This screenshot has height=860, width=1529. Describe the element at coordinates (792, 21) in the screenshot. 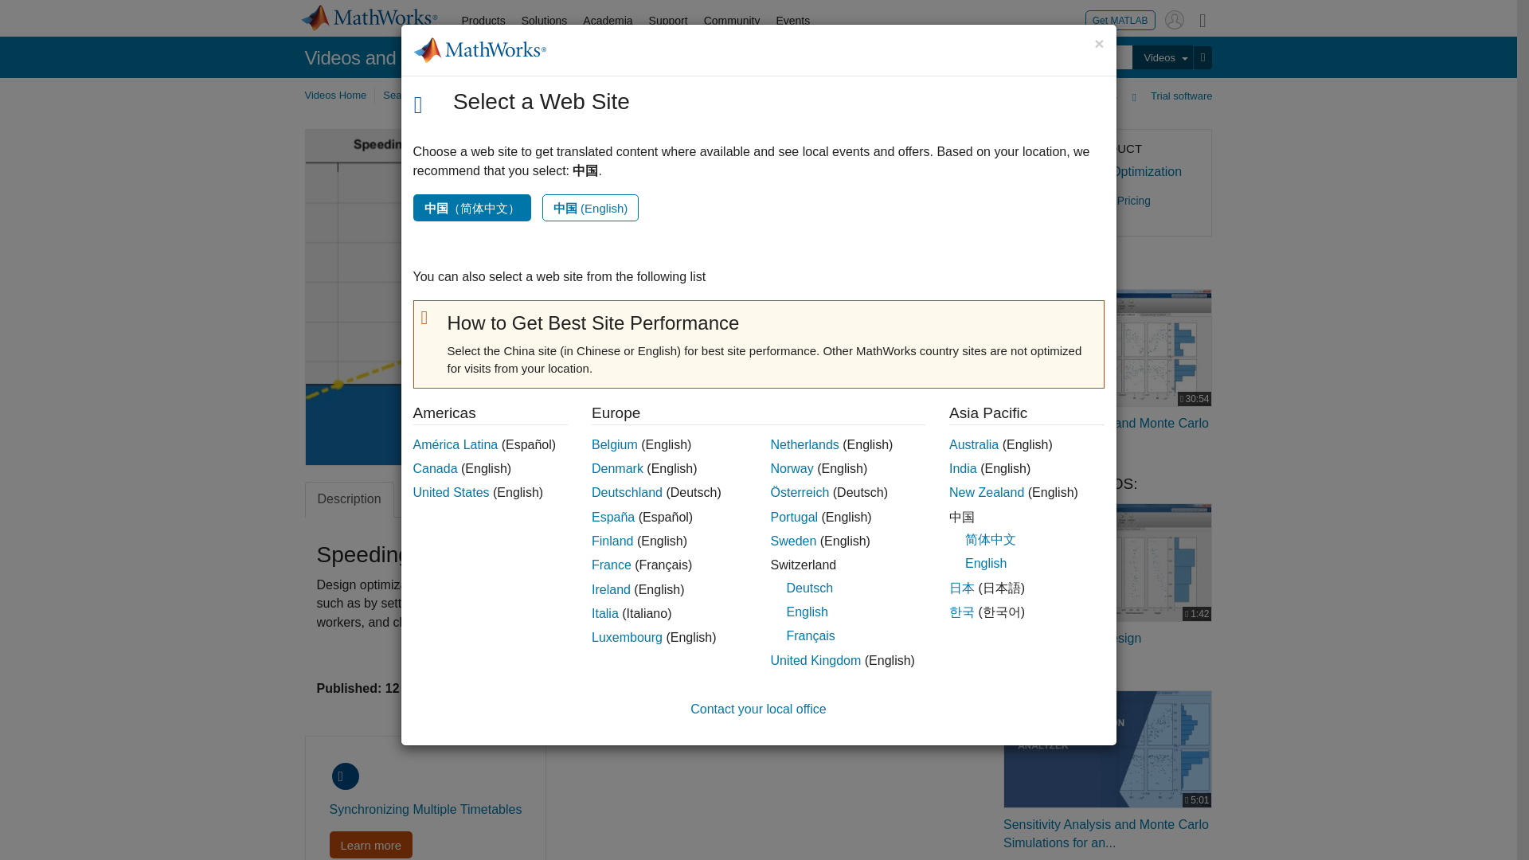

I see `Events` at that location.